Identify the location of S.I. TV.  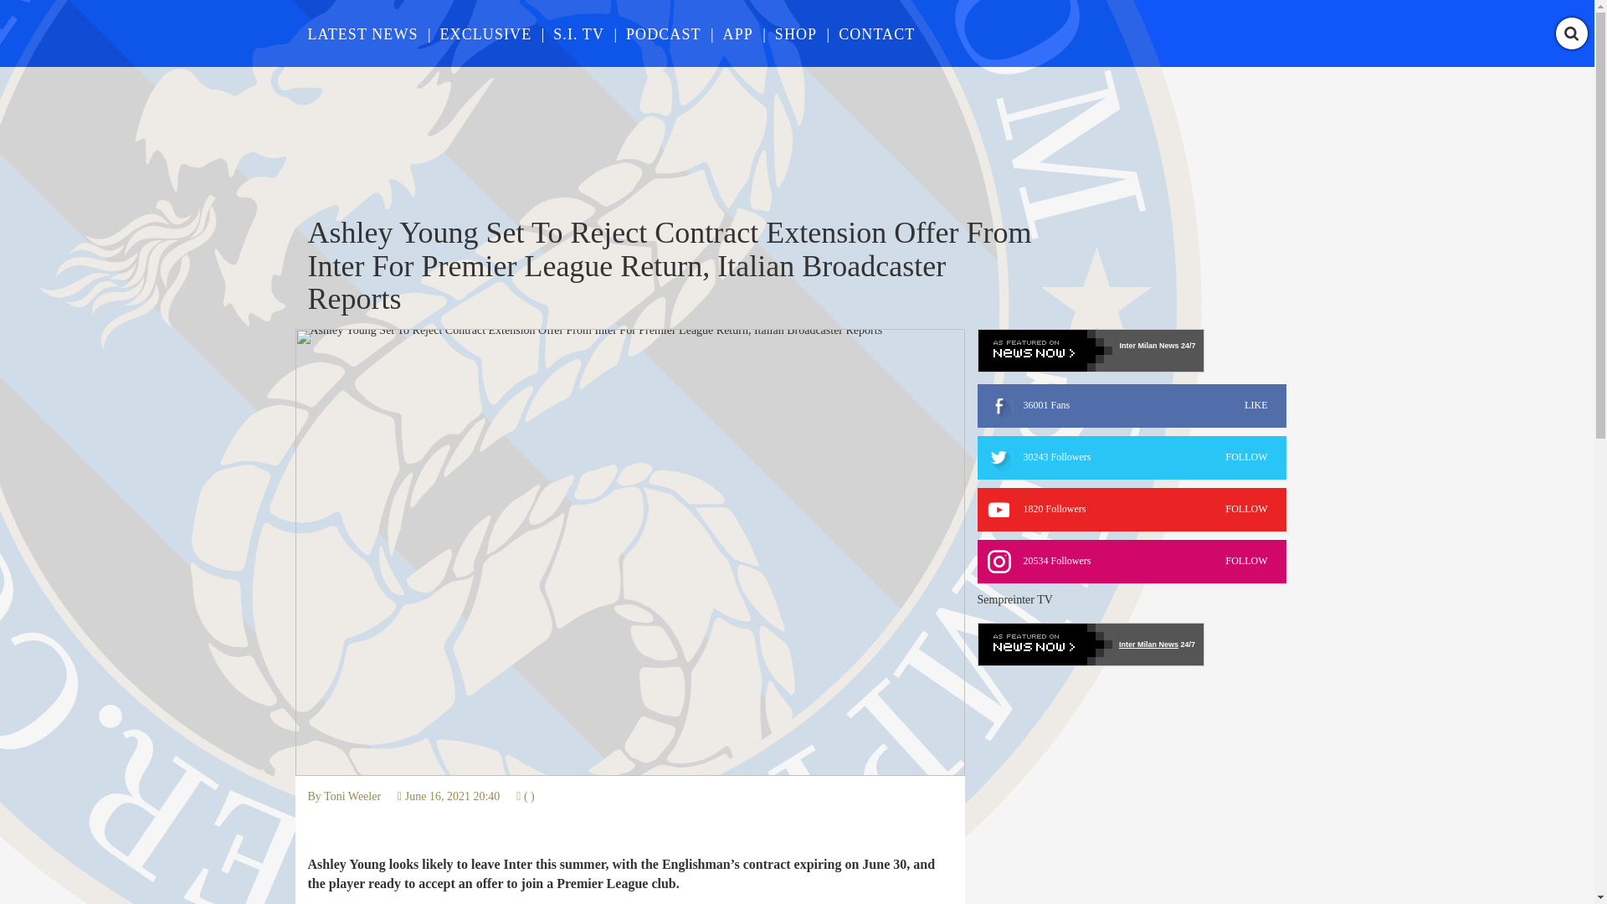
(1132, 510).